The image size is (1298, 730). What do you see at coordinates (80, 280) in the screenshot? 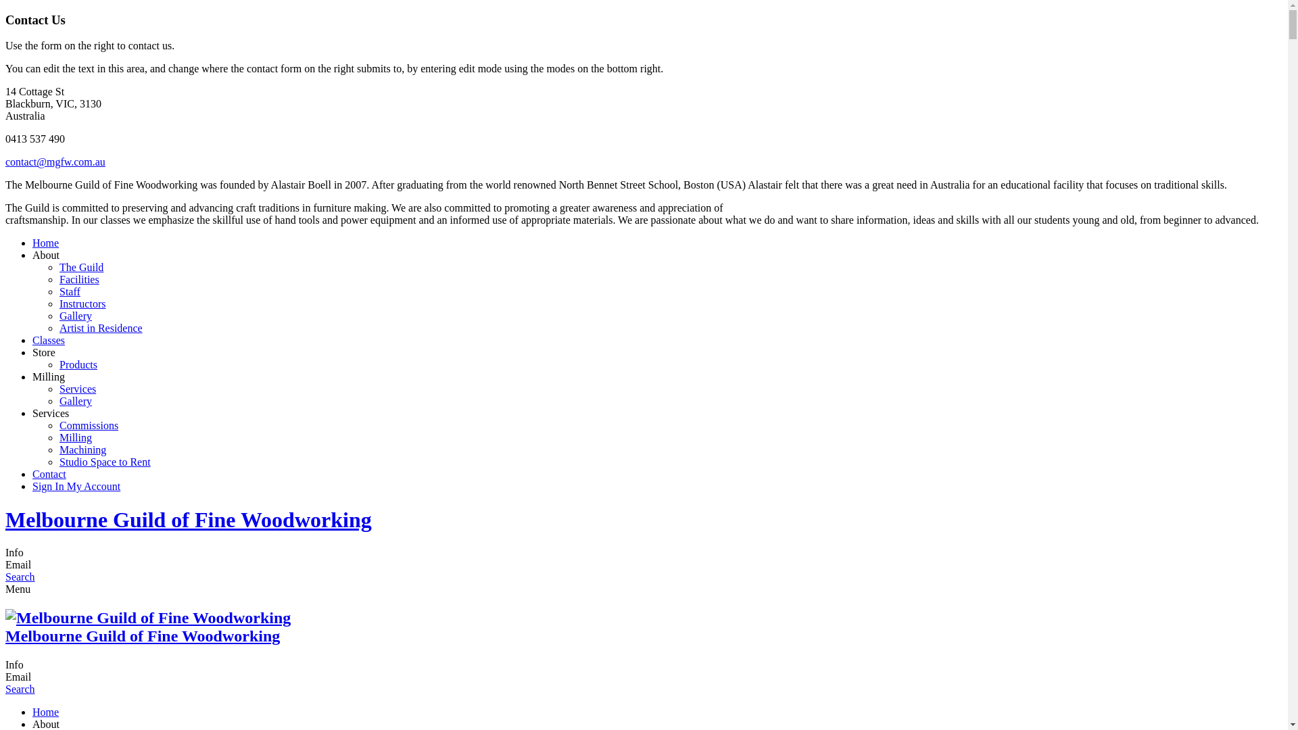
I see `Facilities` at bounding box center [80, 280].